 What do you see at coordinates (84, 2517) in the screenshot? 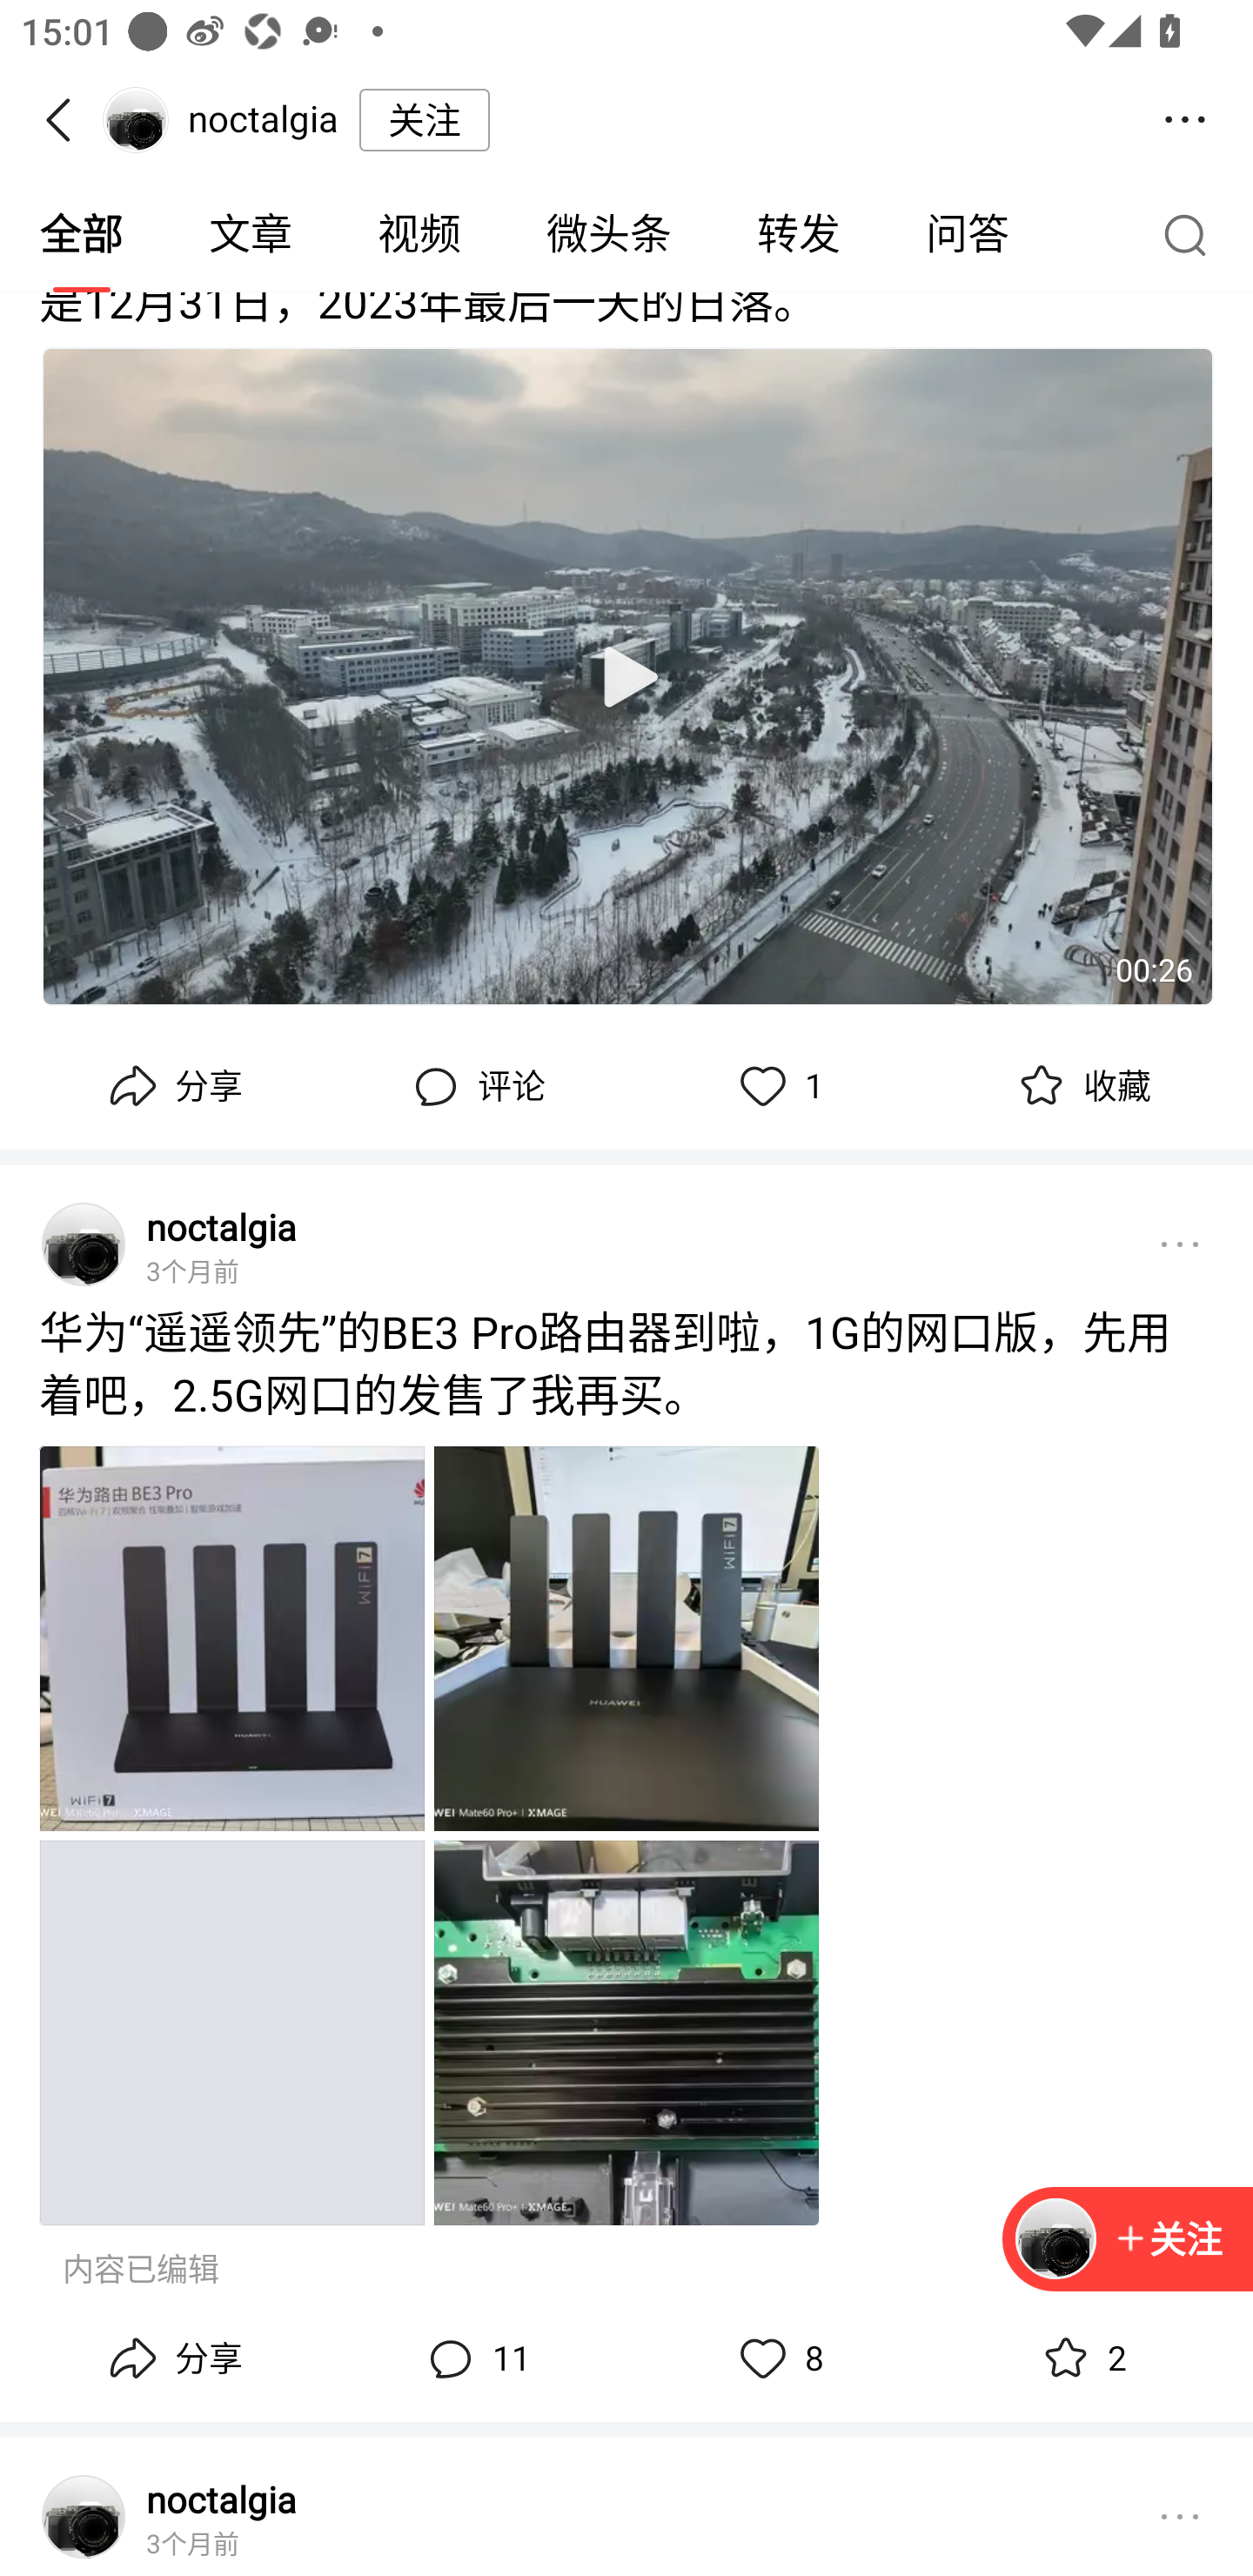
I see `noctalgia头像` at bounding box center [84, 2517].